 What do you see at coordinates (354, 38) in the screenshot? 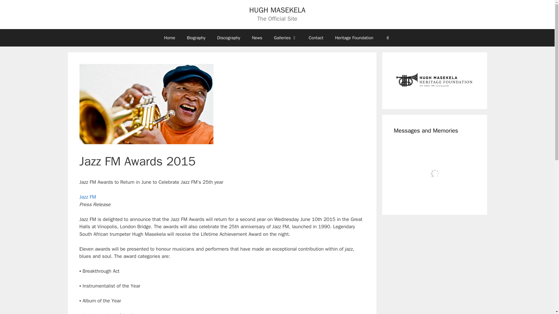
I see `Heritage Foundation` at bounding box center [354, 38].